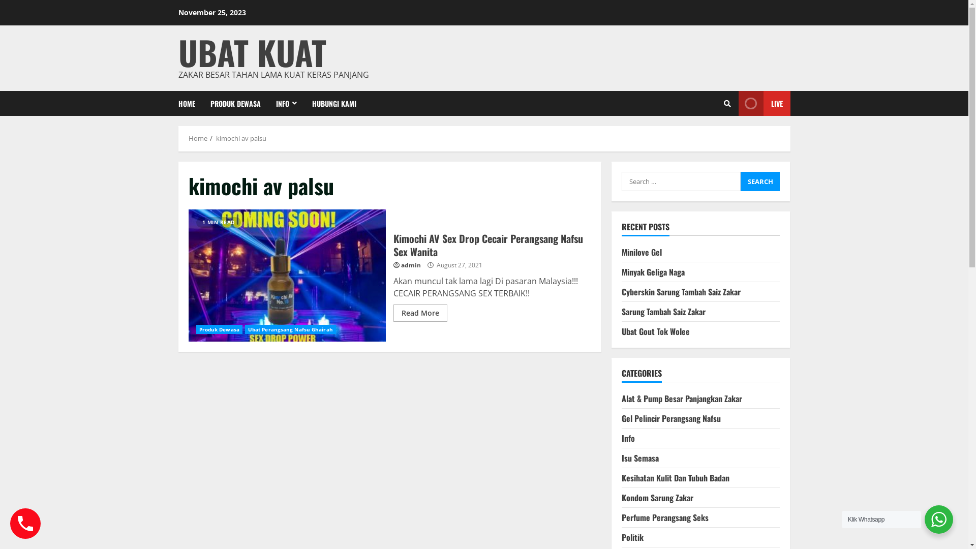 This screenshot has width=976, height=549. Describe the element at coordinates (727, 103) in the screenshot. I see `Search` at that location.